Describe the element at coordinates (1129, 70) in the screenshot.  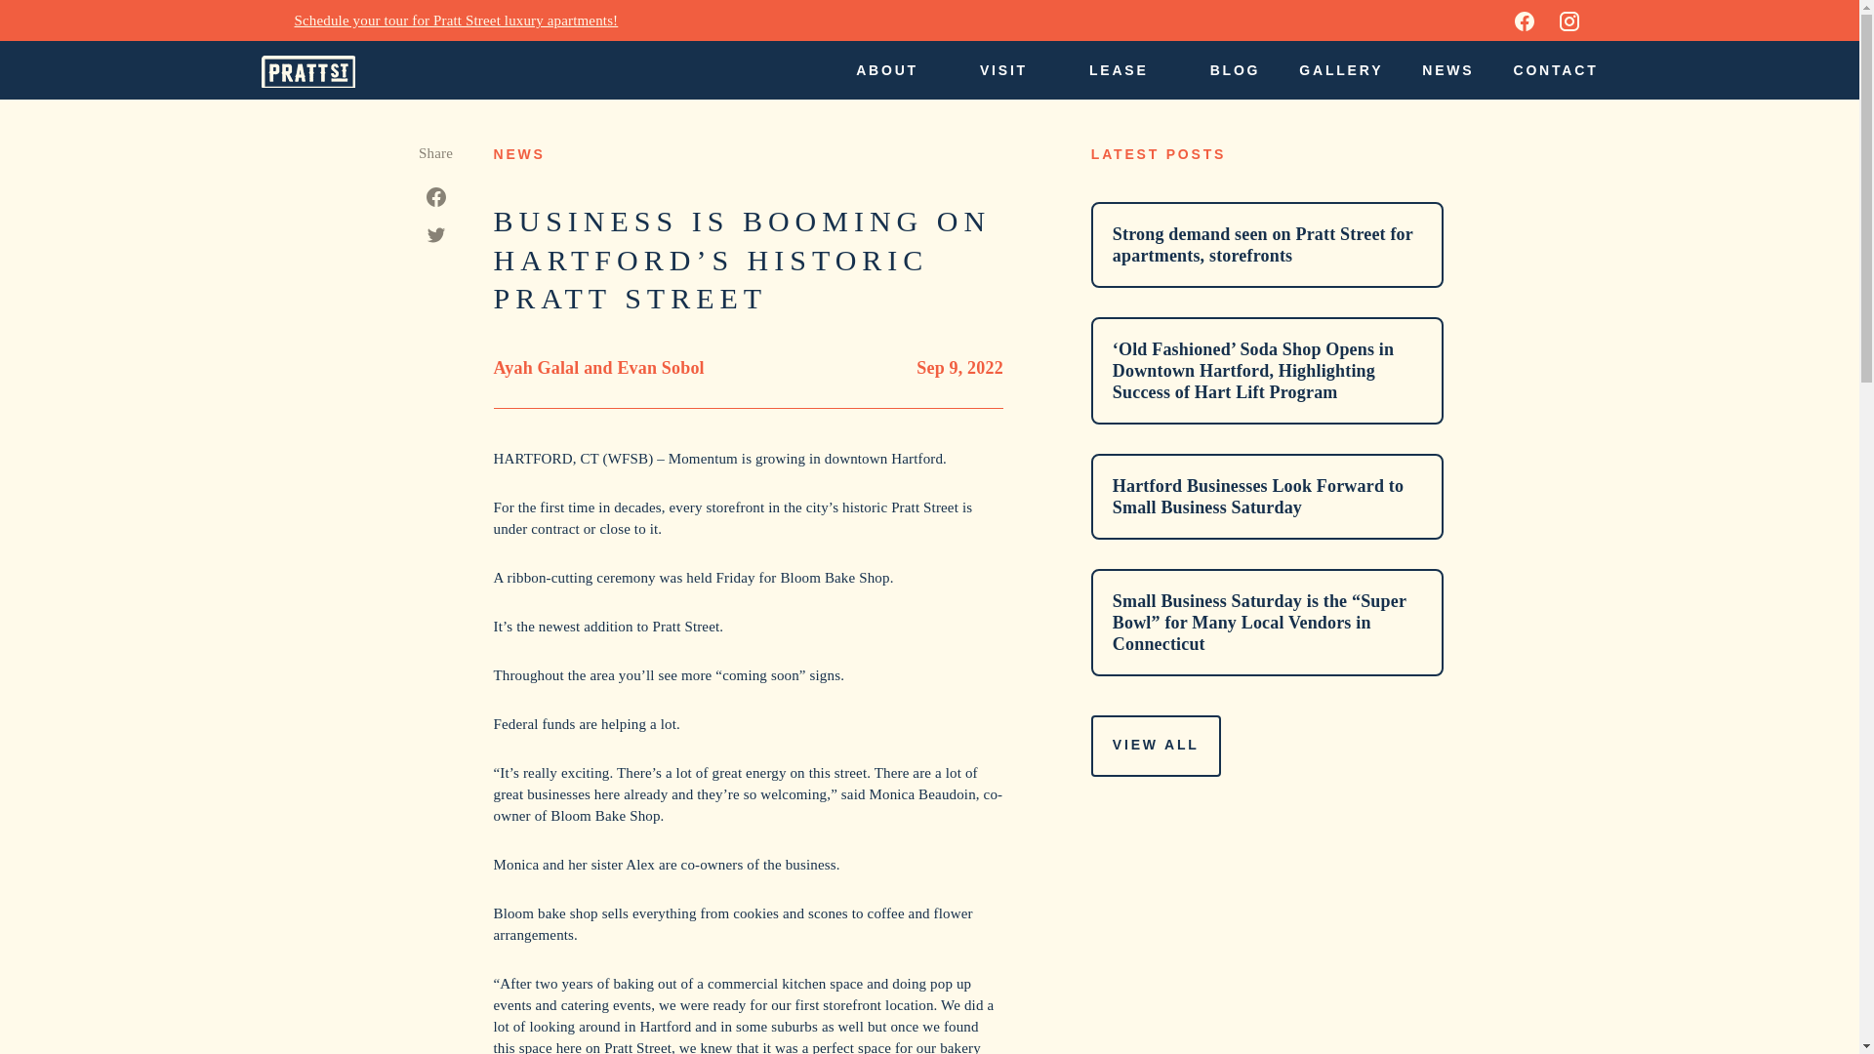
I see `LEASE` at that location.